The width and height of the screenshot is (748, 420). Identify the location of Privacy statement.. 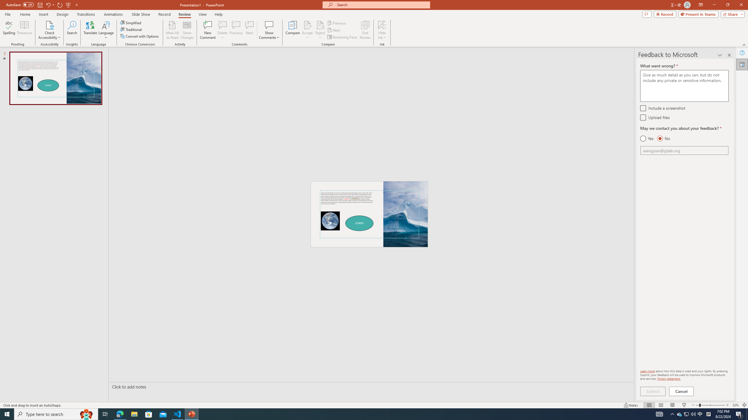
(669, 379).